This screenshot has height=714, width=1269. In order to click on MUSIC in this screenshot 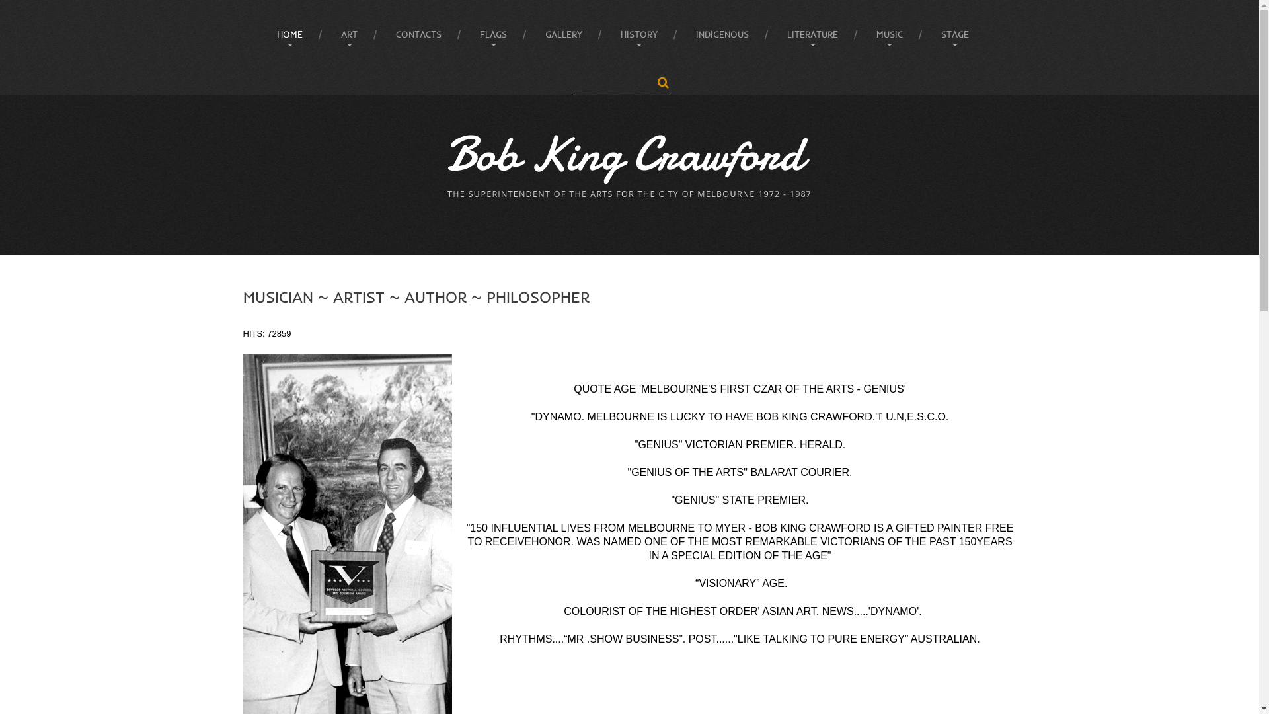, I will do `click(890, 34)`.